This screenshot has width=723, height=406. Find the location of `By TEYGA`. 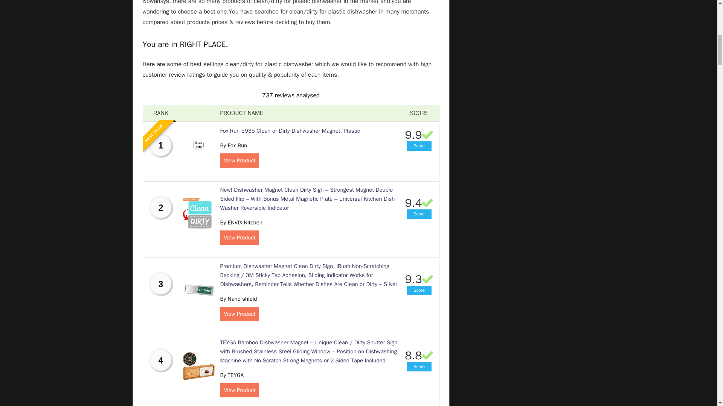

By TEYGA is located at coordinates (232, 375).